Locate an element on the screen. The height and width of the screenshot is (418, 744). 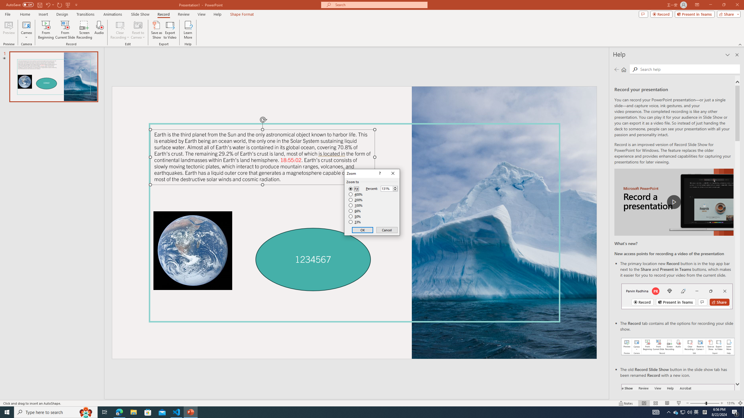
Context help is located at coordinates (379, 174).